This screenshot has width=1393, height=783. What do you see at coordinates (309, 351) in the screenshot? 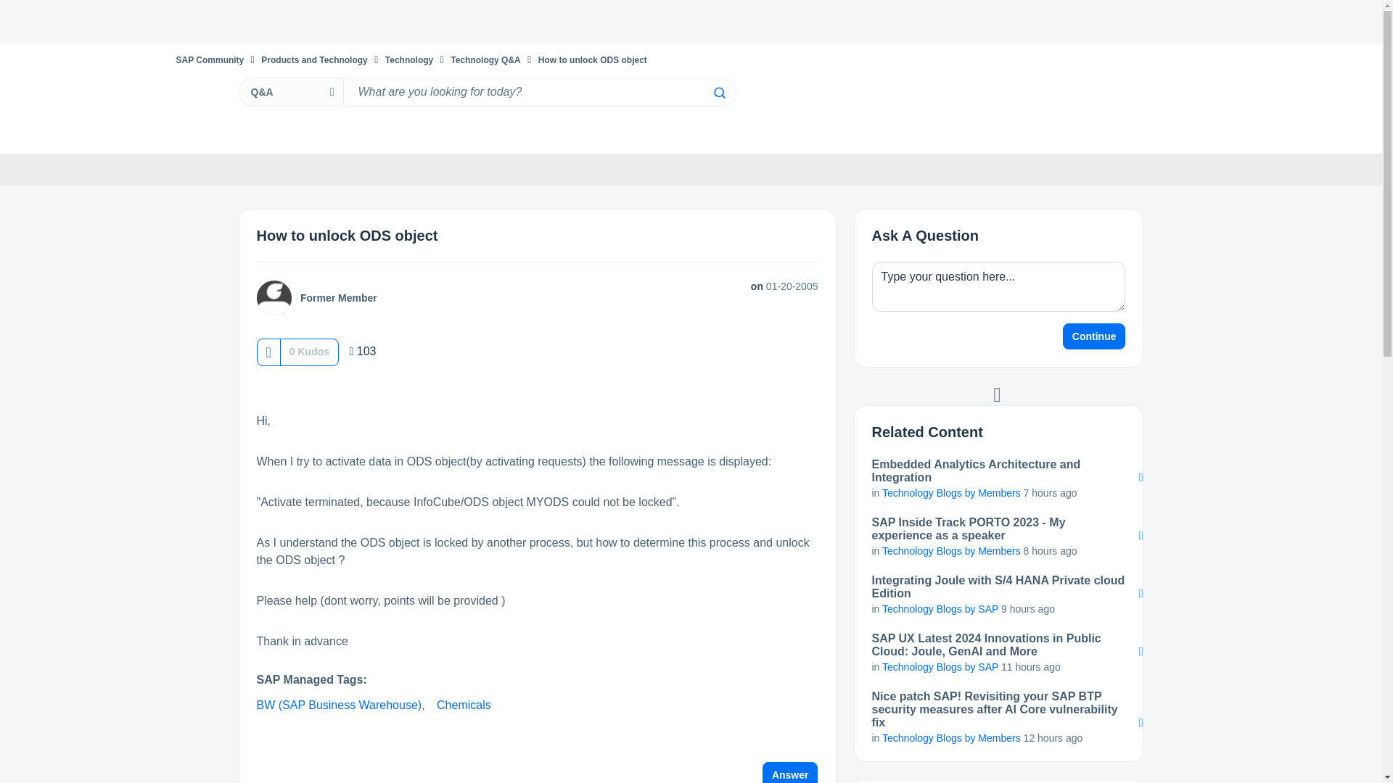
I see `The total number of kudos this post has received.` at bounding box center [309, 351].